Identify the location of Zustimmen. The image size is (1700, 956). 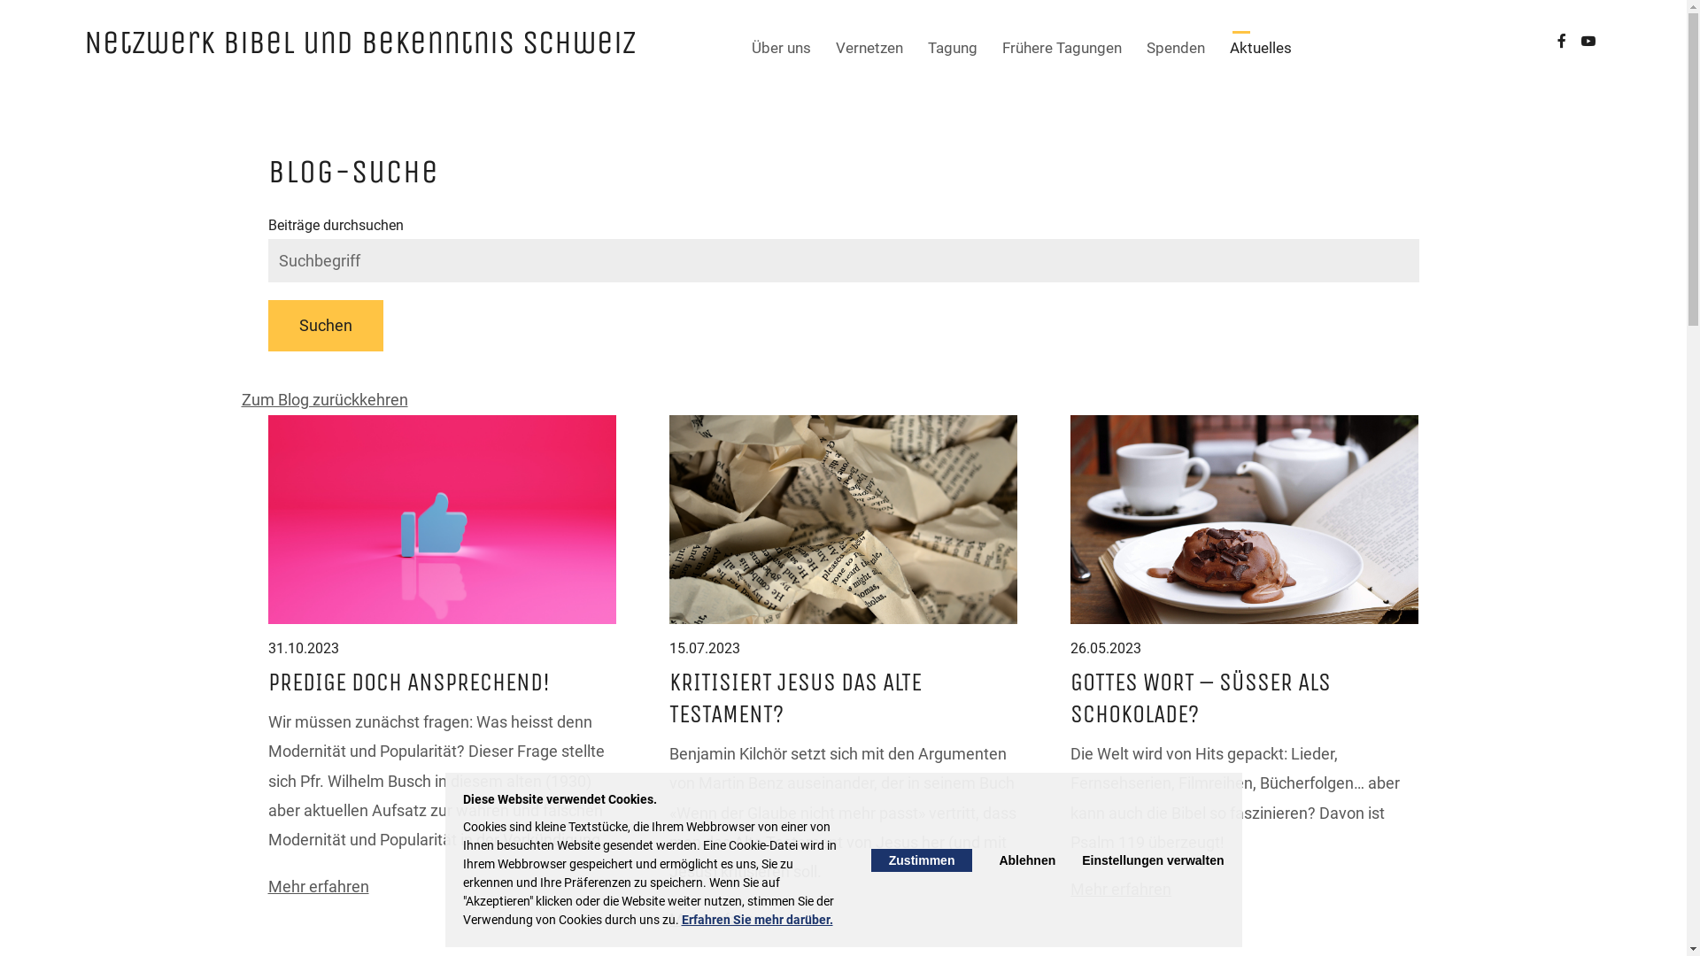
(922, 860).